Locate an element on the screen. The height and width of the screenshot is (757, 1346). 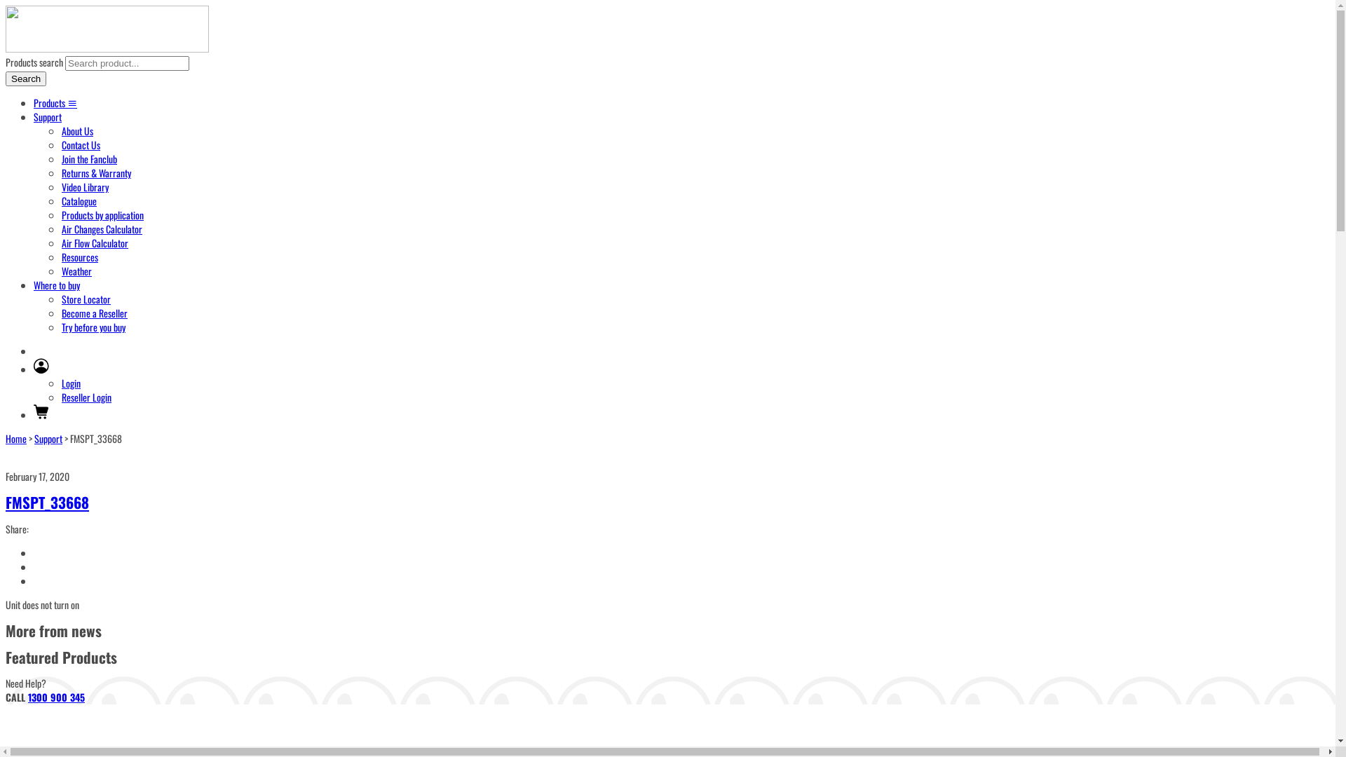
Support is located at coordinates (48, 439).